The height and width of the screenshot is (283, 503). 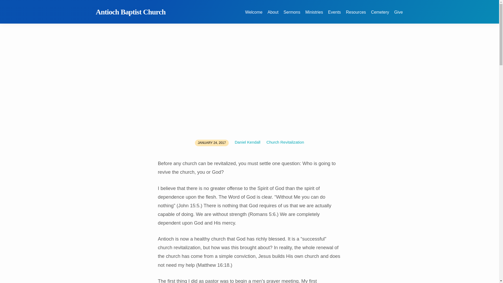 What do you see at coordinates (292, 15) in the screenshot?
I see `Sermons` at bounding box center [292, 15].